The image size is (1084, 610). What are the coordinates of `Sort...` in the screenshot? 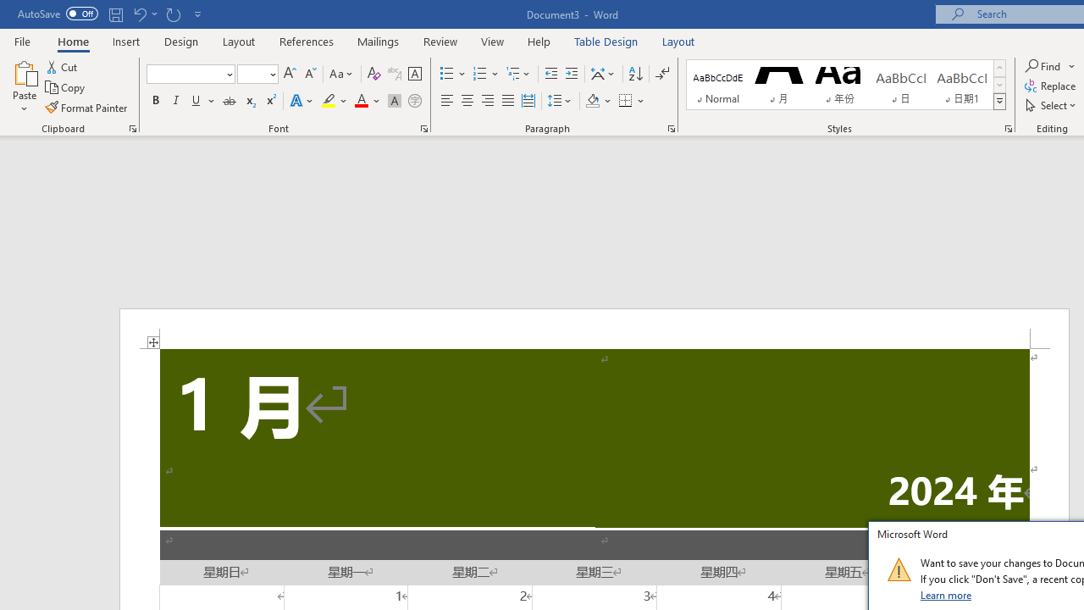 It's located at (635, 75).